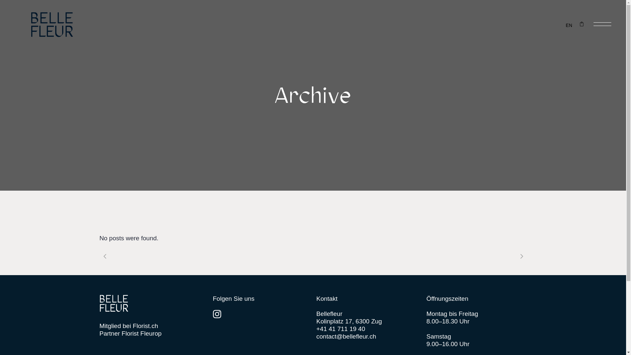 The height and width of the screenshot is (355, 631). I want to click on Florist.ch, so click(145, 326).